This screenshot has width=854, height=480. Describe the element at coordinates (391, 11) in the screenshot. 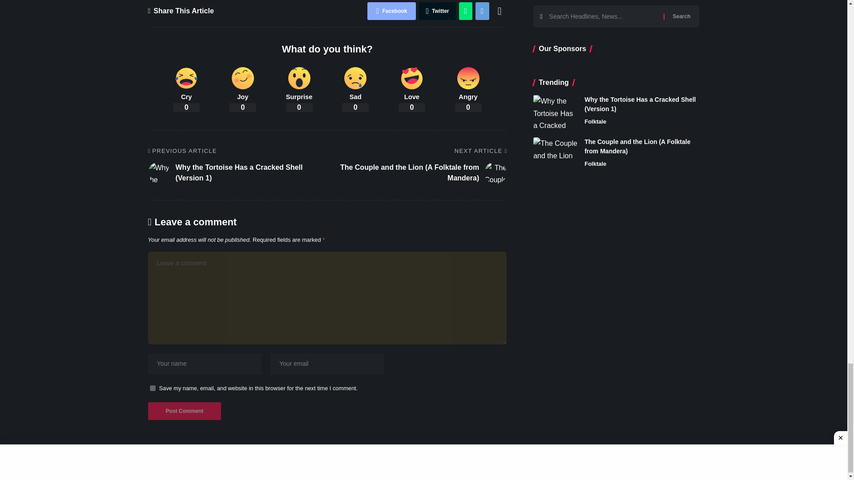

I see `Facebook` at that location.